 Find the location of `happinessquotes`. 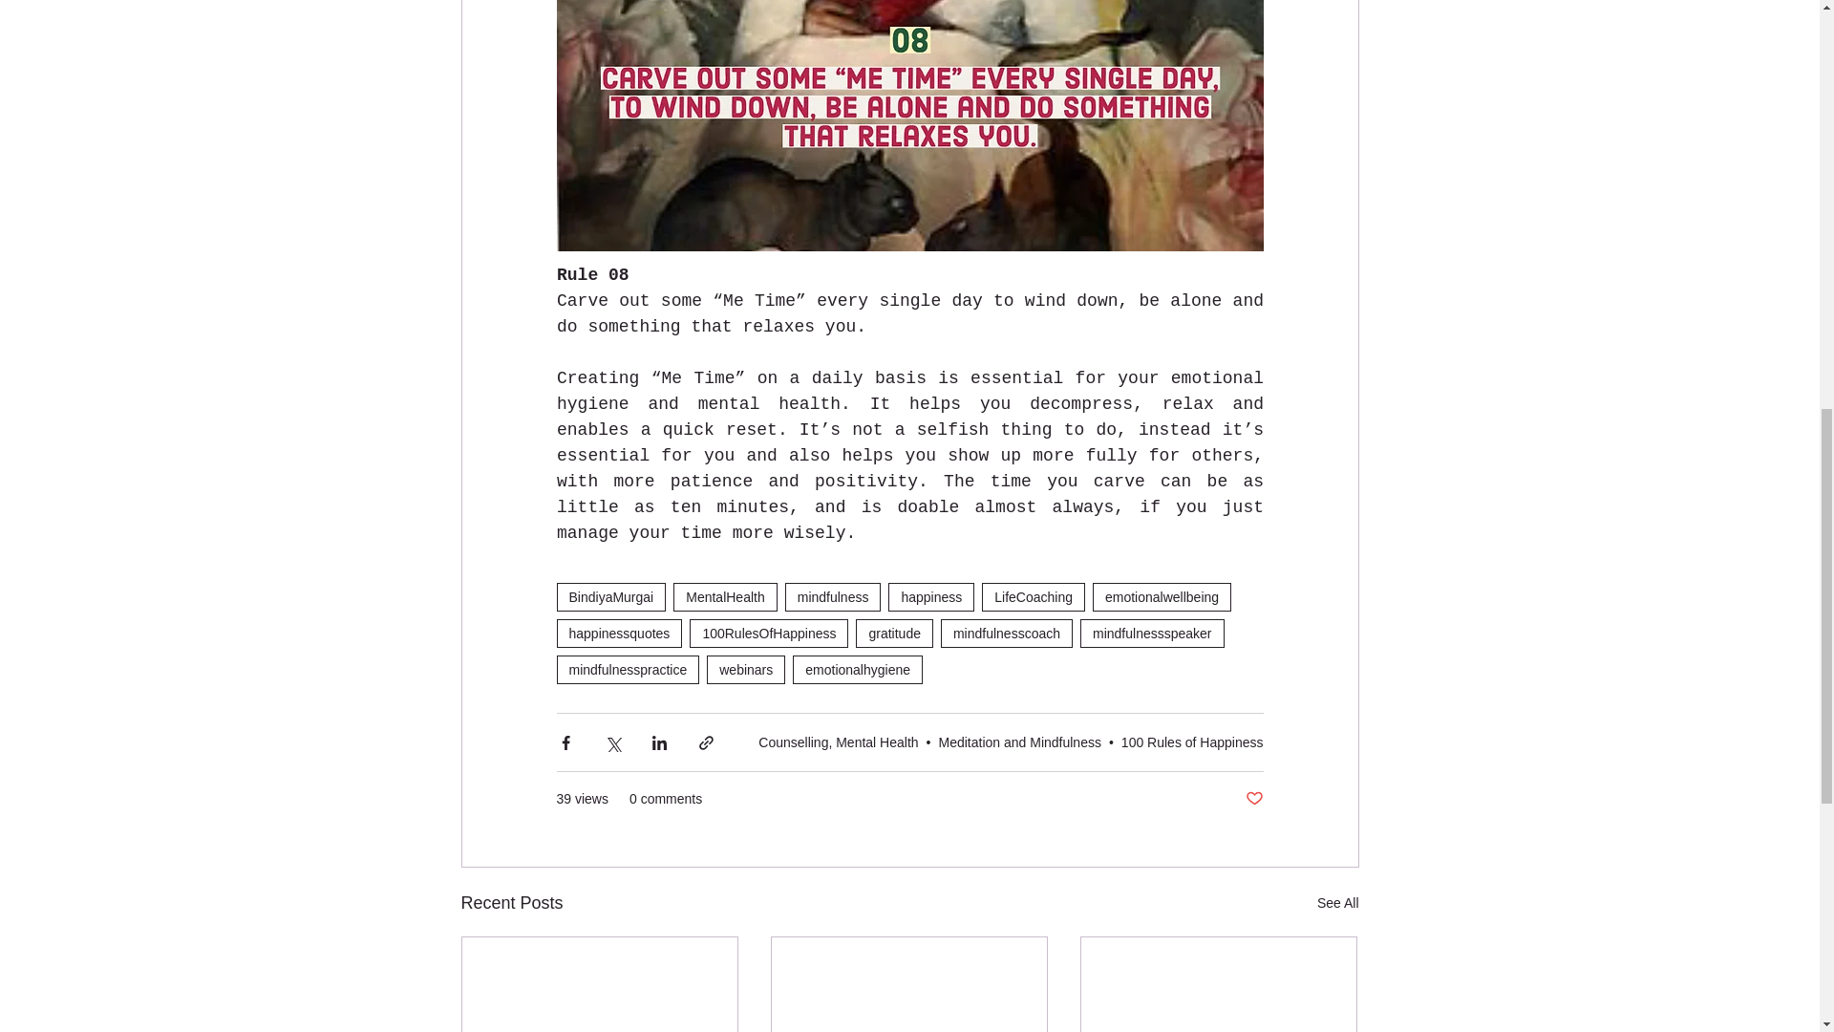

happinessquotes is located at coordinates (619, 634).